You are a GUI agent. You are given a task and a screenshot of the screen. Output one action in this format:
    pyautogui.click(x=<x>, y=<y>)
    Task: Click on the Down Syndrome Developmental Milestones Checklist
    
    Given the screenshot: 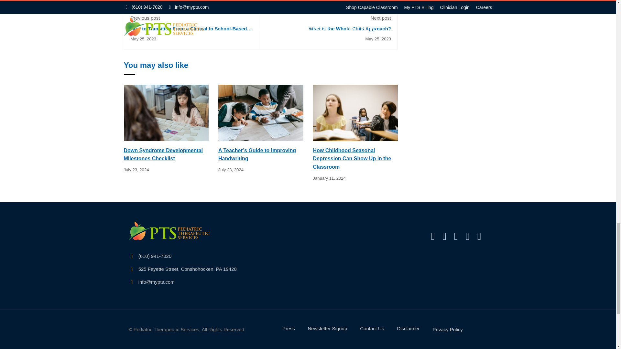 What is the action you would take?
    pyautogui.click(x=166, y=112)
    